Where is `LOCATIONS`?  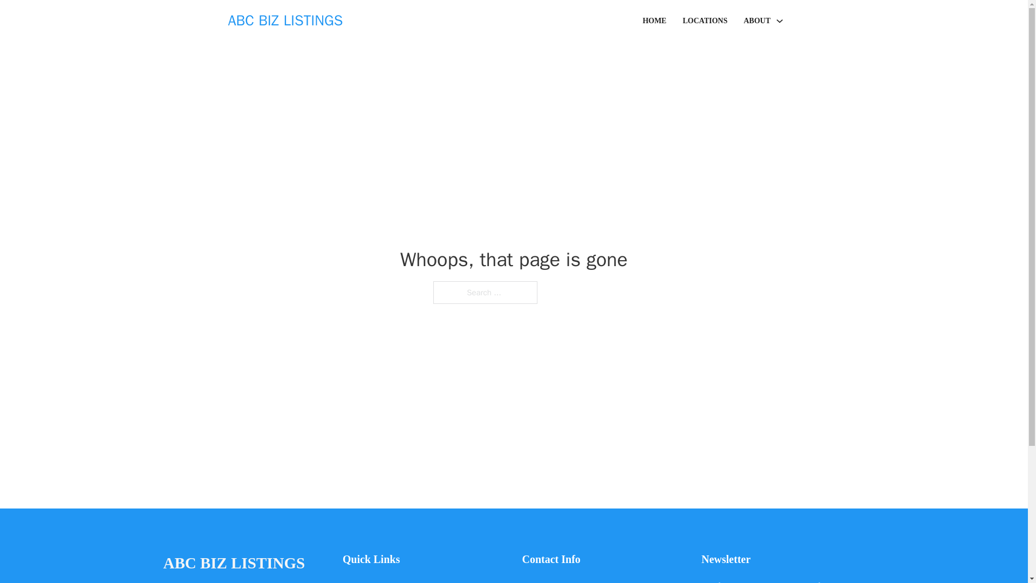 LOCATIONS is located at coordinates (705, 21).